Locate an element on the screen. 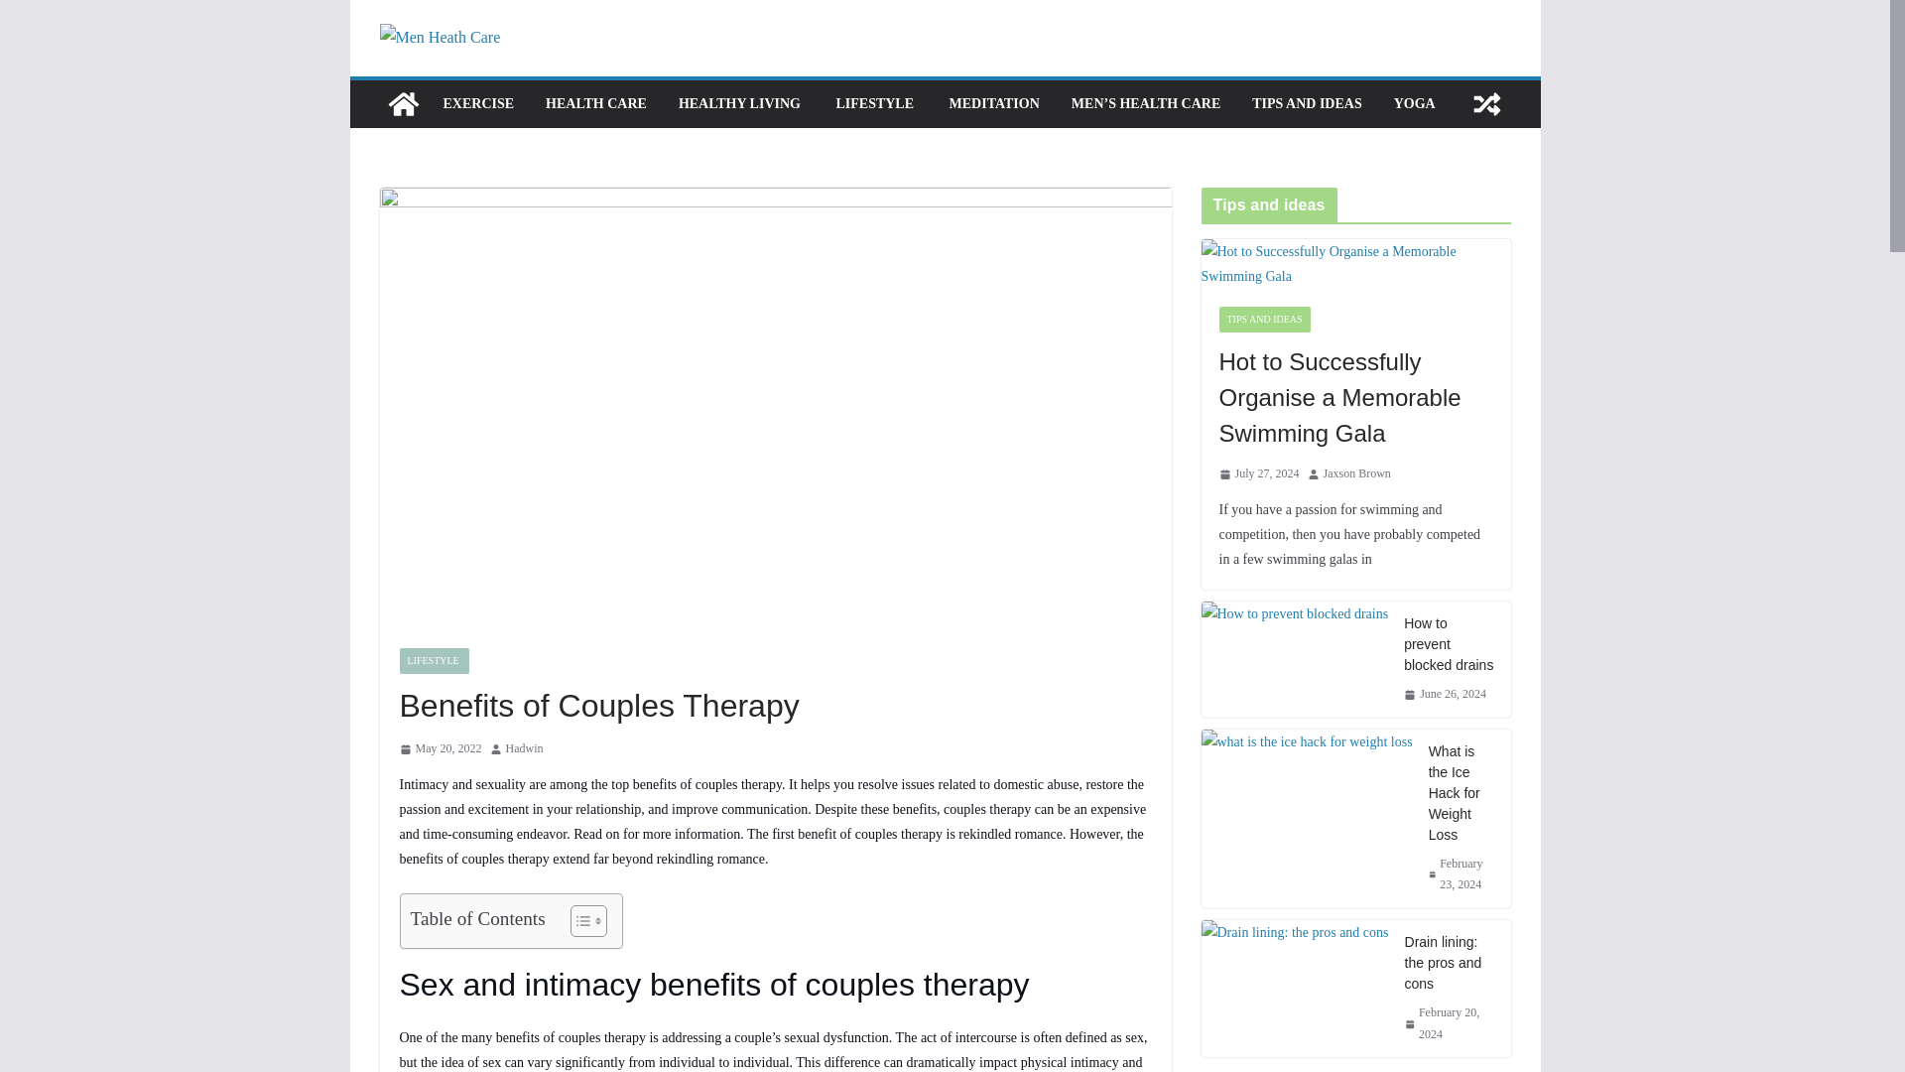  MEDITATION is located at coordinates (994, 103).